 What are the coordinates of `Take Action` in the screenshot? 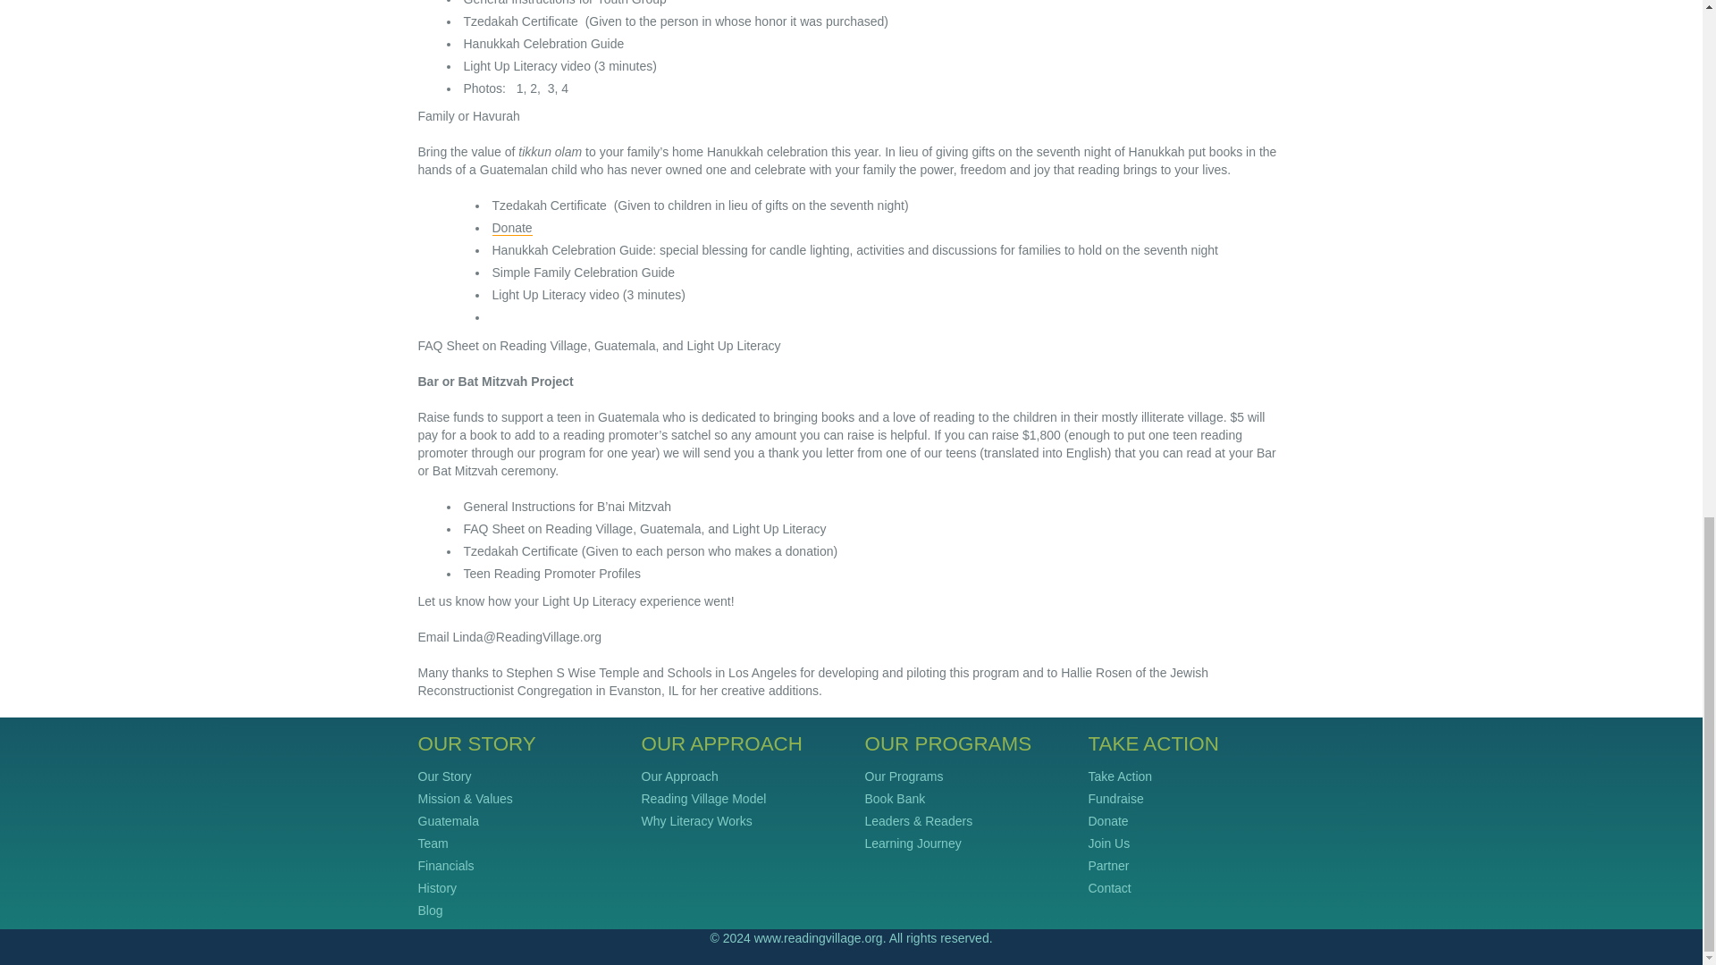 It's located at (1121, 776).